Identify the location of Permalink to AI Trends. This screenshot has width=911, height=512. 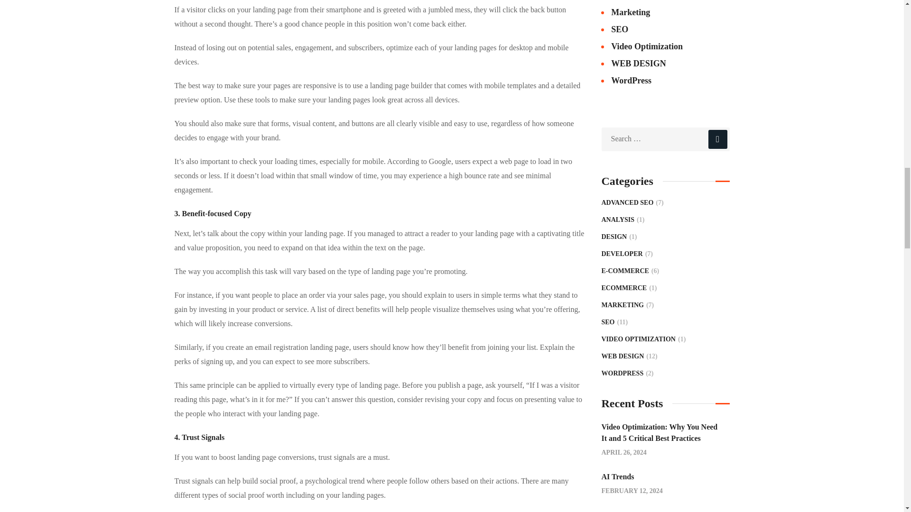
(618, 476).